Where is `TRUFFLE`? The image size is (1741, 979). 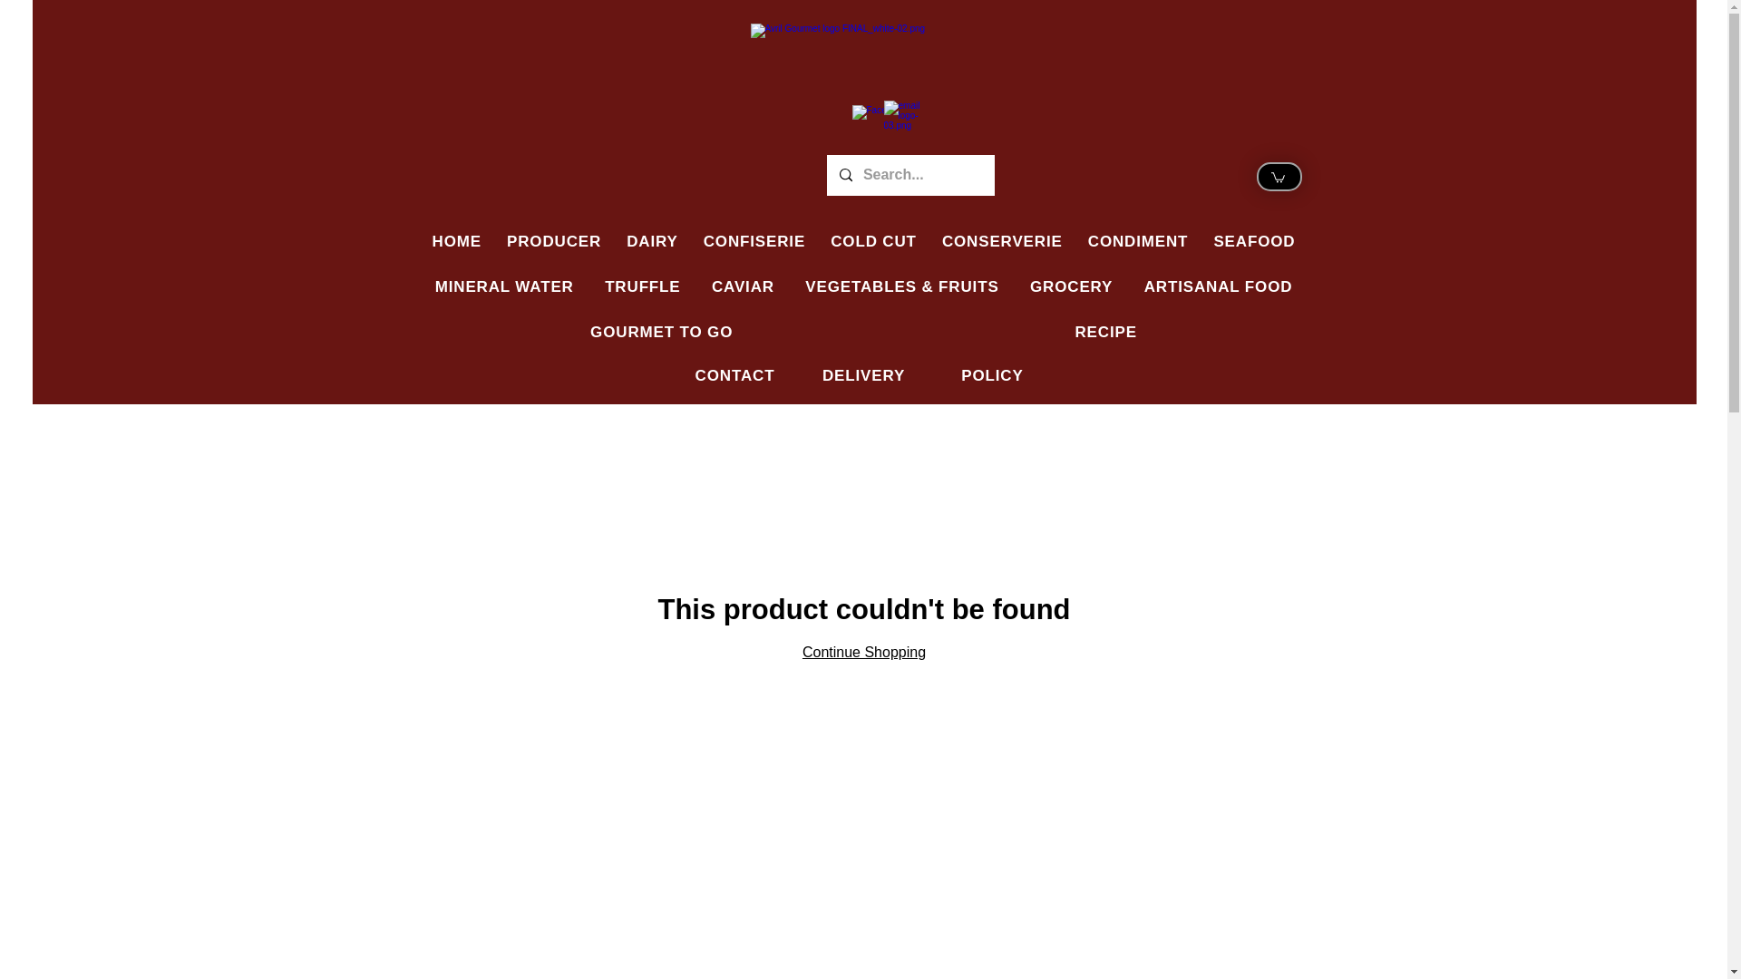
TRUFFLE is located at coordinates (642, 286).